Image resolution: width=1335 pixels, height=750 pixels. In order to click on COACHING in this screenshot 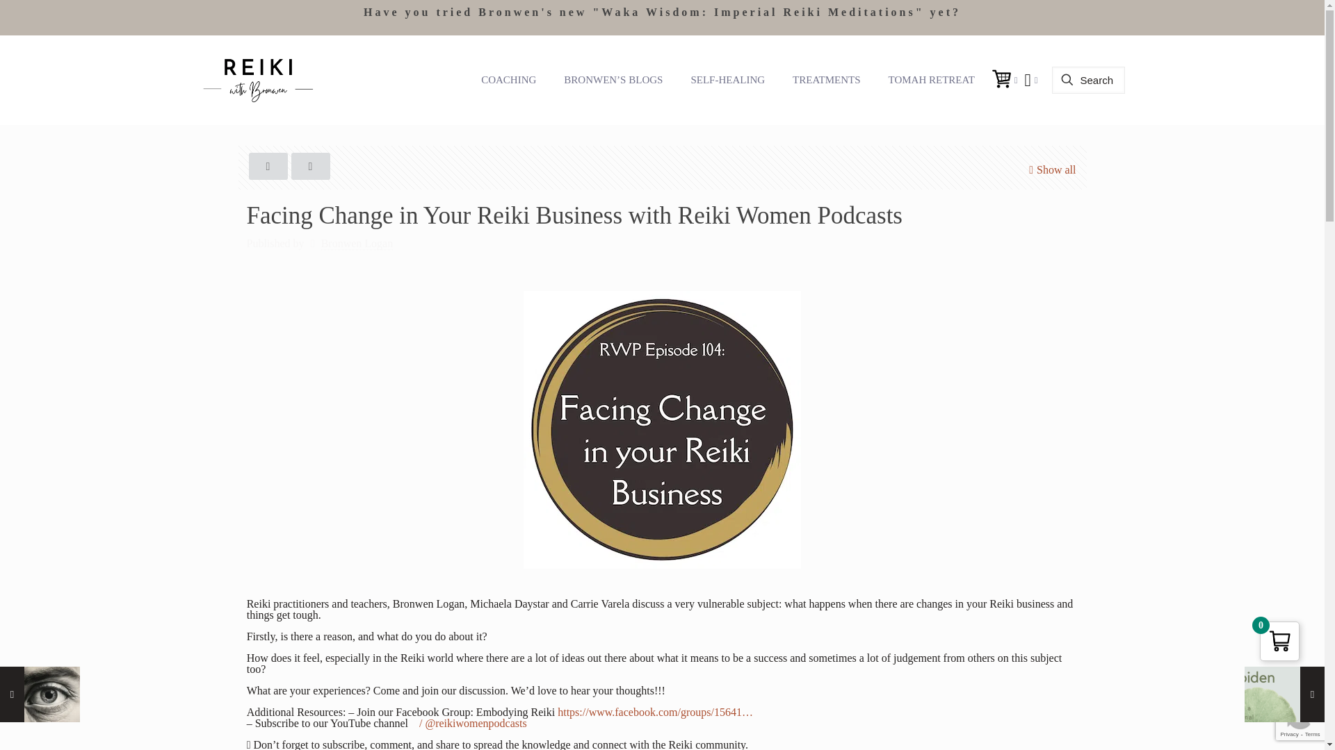, I will do `click(509, 79)`.